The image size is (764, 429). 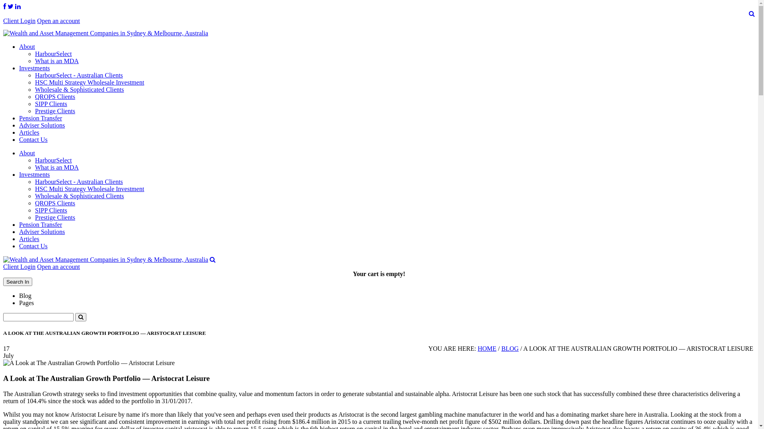 I want to click on Twitter, so click(x=10, y=6).